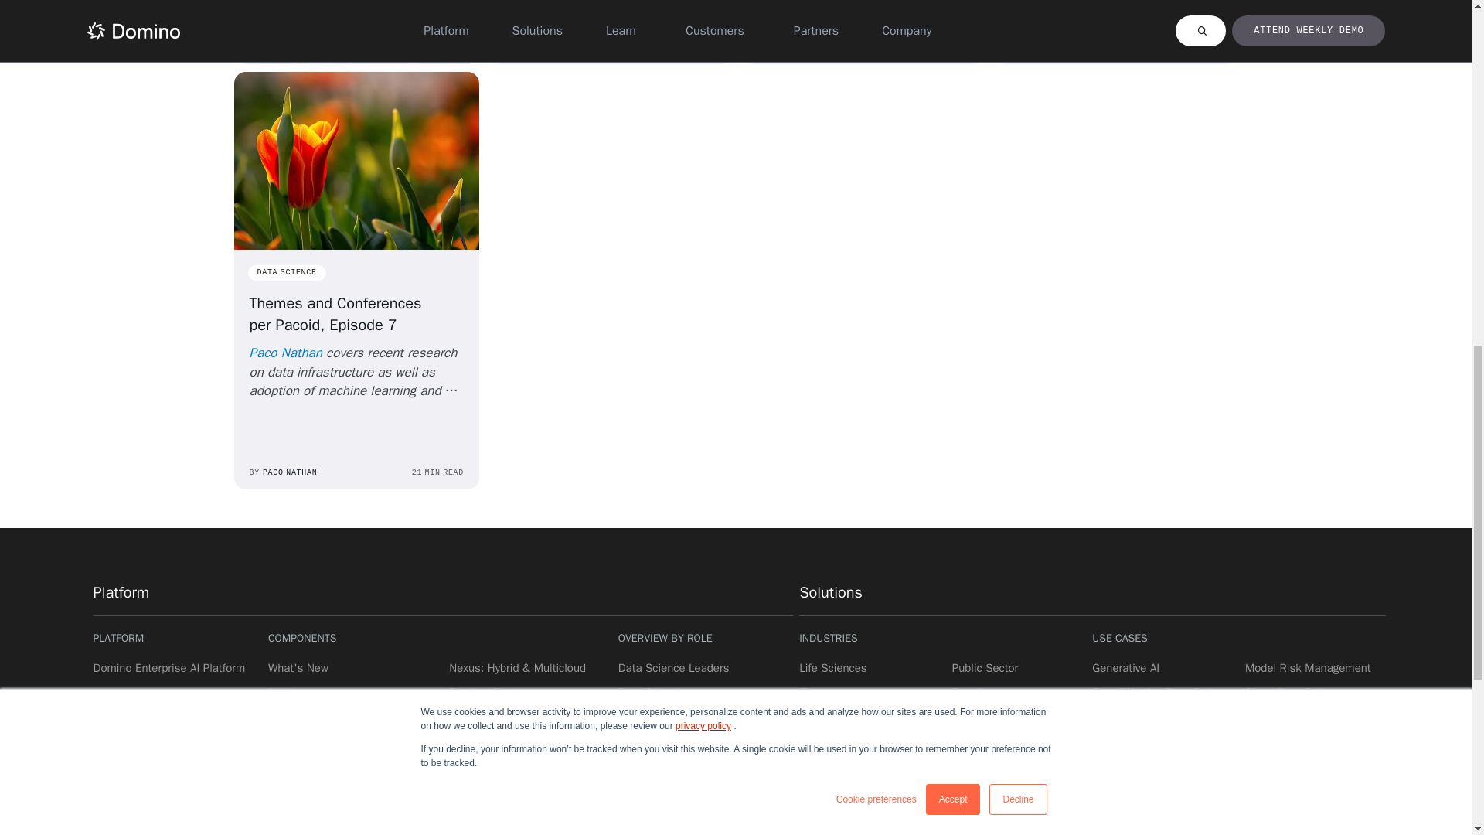  I want to click on Domino Enterprise AI Platform, so click(1034, 48).